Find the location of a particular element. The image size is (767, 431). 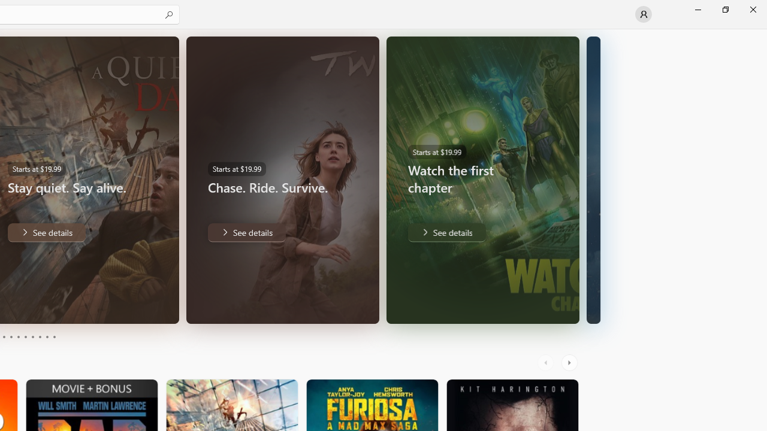

AutomationID: LeftScrollButton is located at coordinates (547, 363).